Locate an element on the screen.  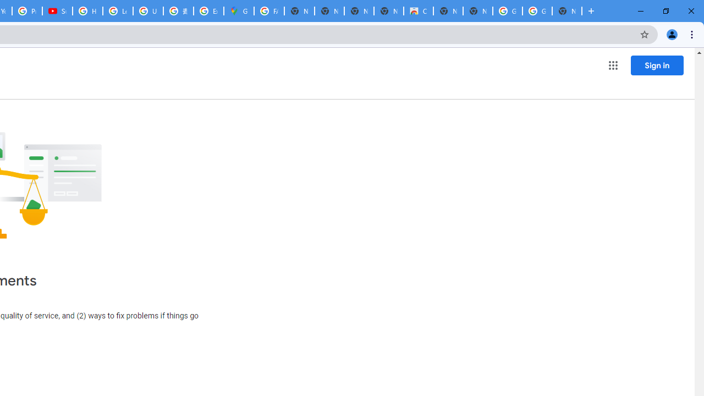
New Tab is located at coordinates (591, 11).